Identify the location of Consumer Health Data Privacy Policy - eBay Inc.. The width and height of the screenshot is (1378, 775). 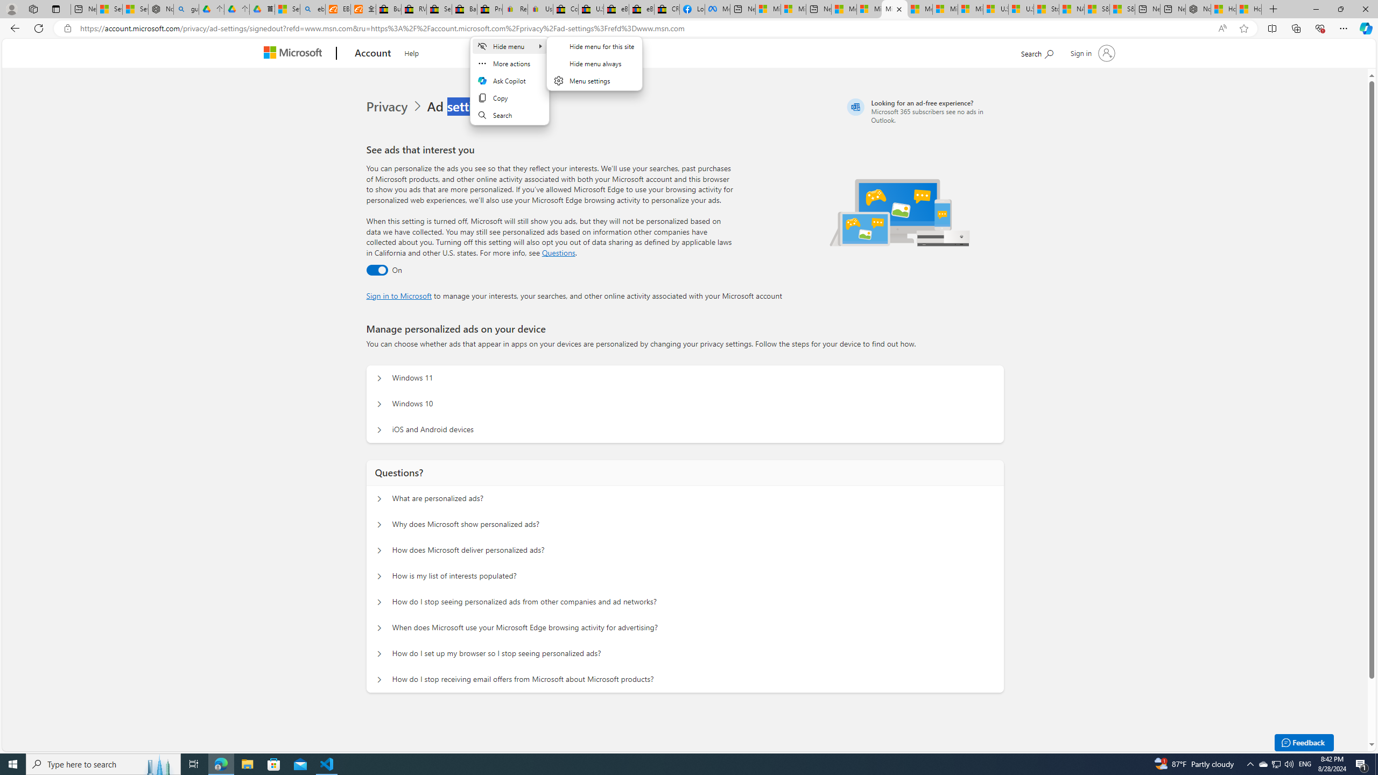
(565, 9).